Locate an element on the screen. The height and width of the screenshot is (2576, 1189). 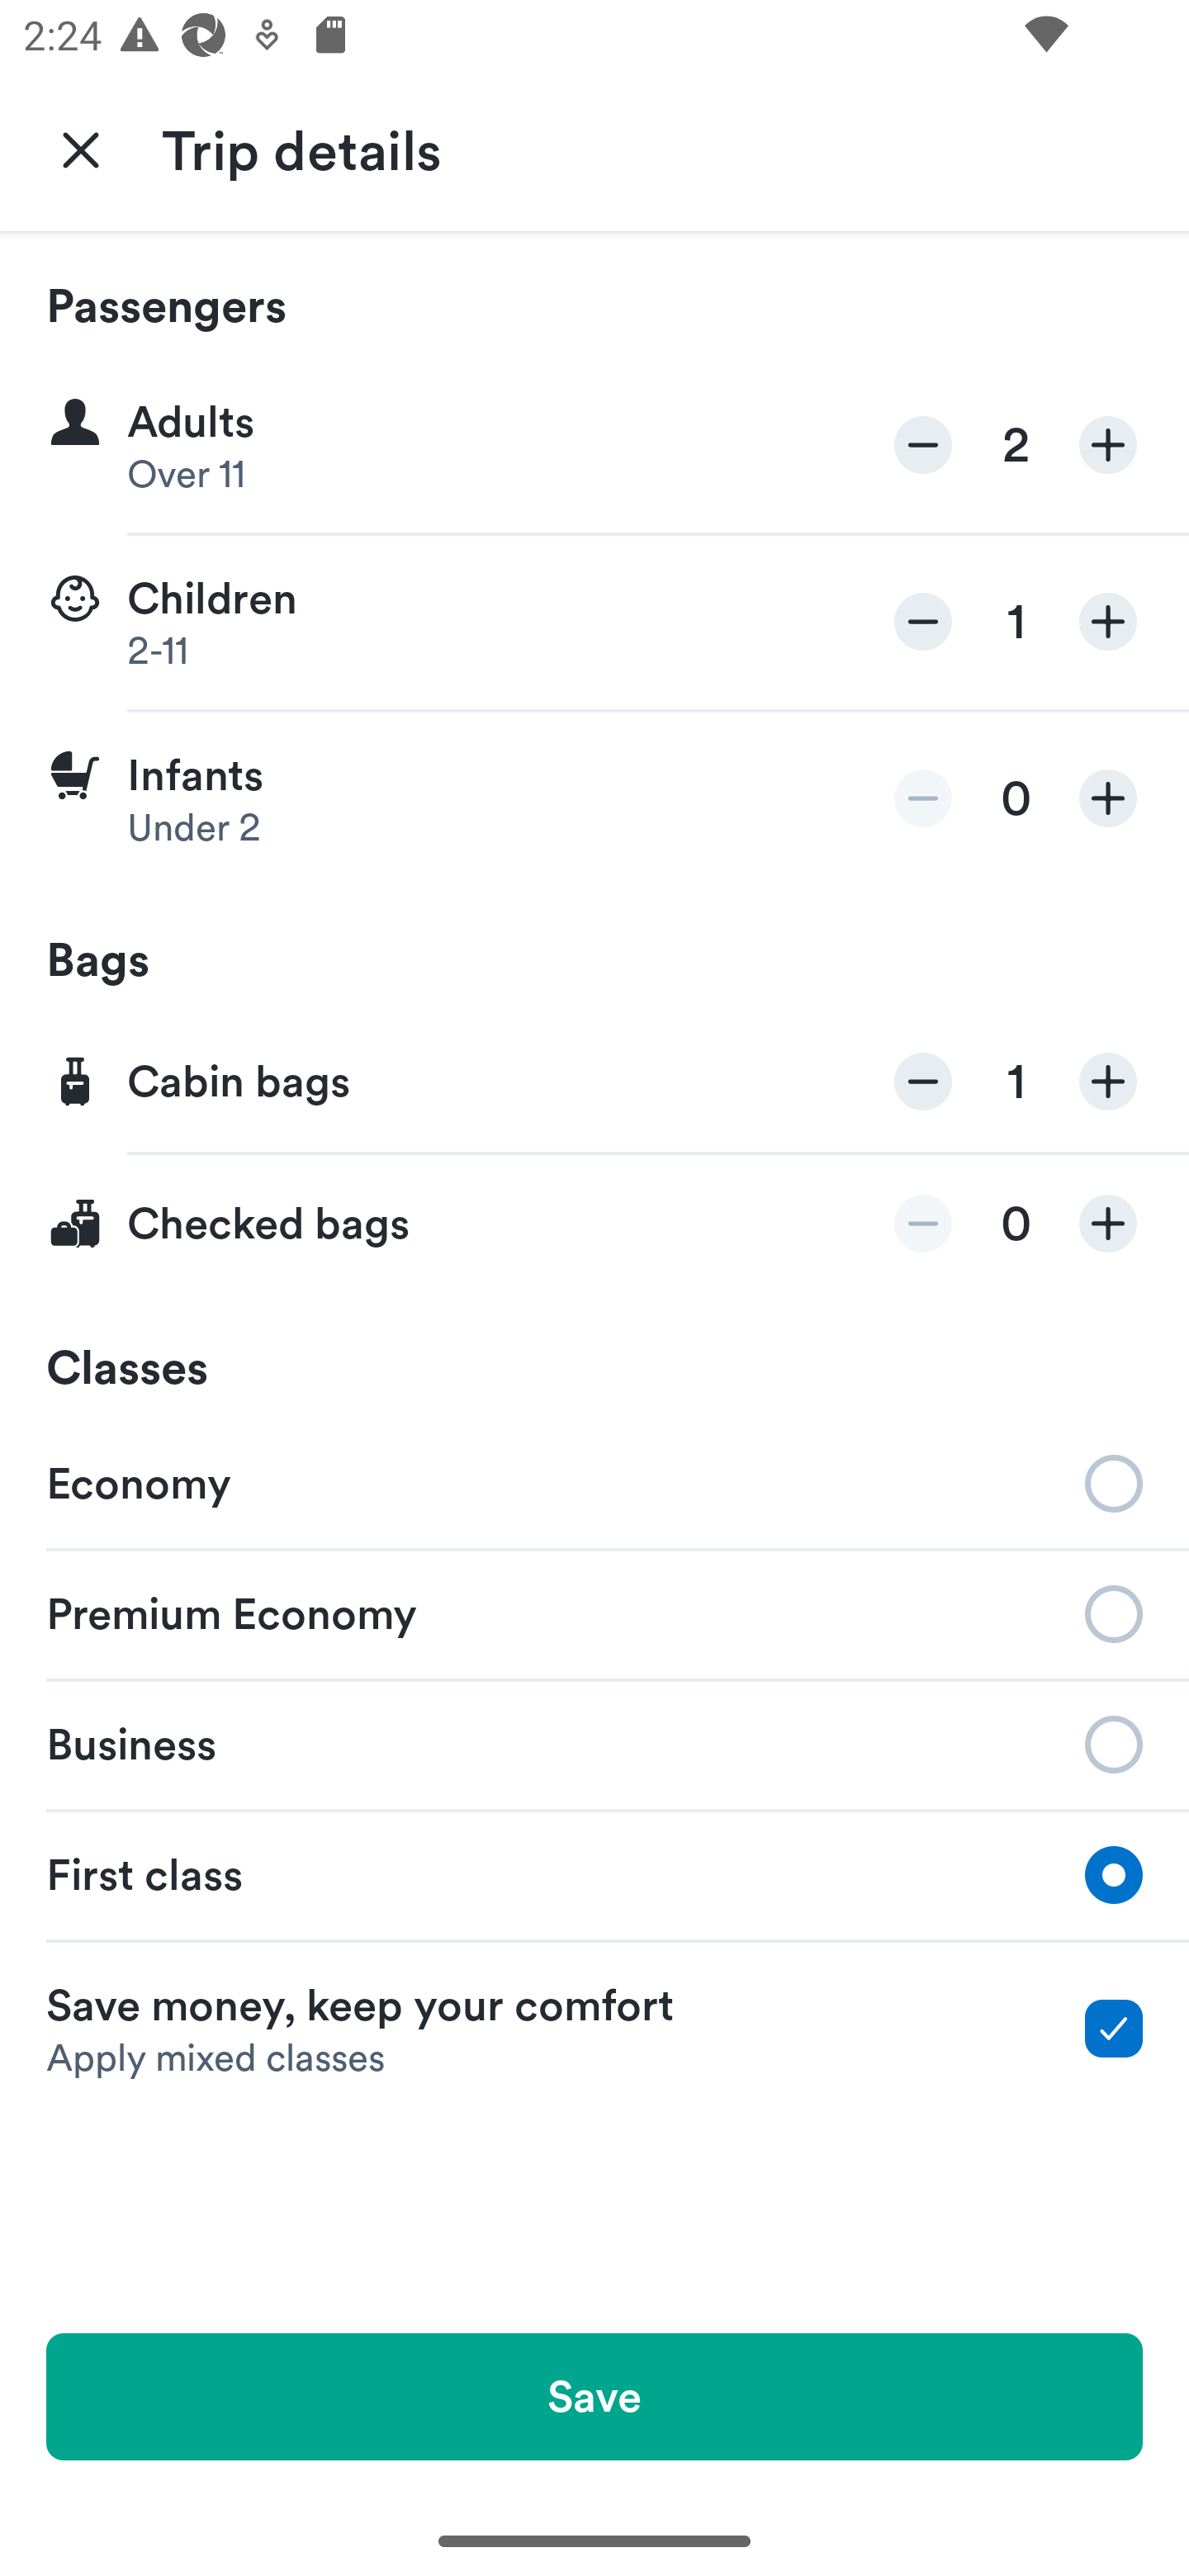
Add is located at coordinates (1108, 446).